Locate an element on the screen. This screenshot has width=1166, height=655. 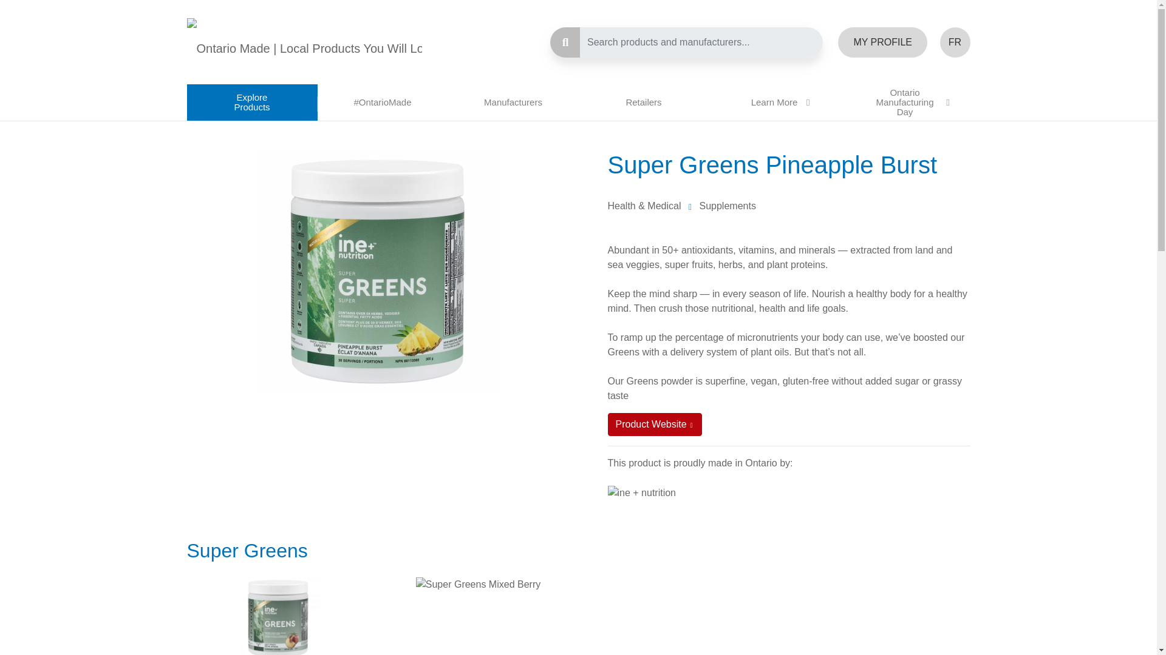
MY PROFILE is located at coordinates (882, 42).